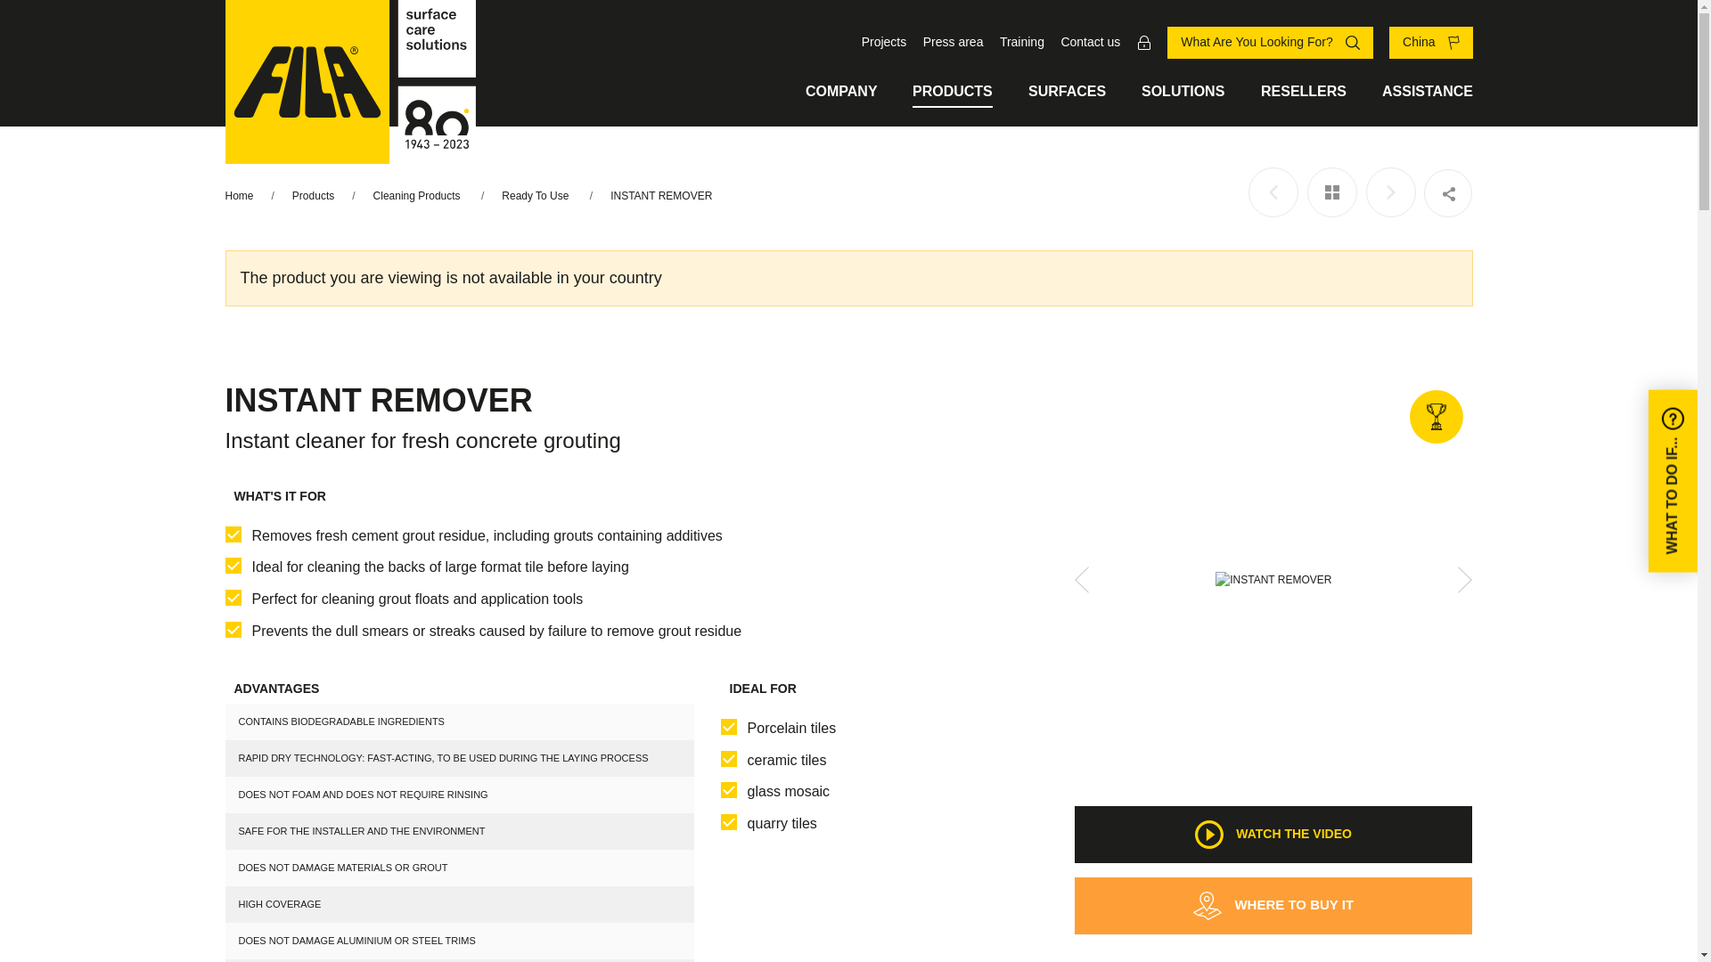 This screenshot has height=962, width=1711. Describe the element at coordinates (1066, 92) in the screenshot. I see `SURFACES` at that location.